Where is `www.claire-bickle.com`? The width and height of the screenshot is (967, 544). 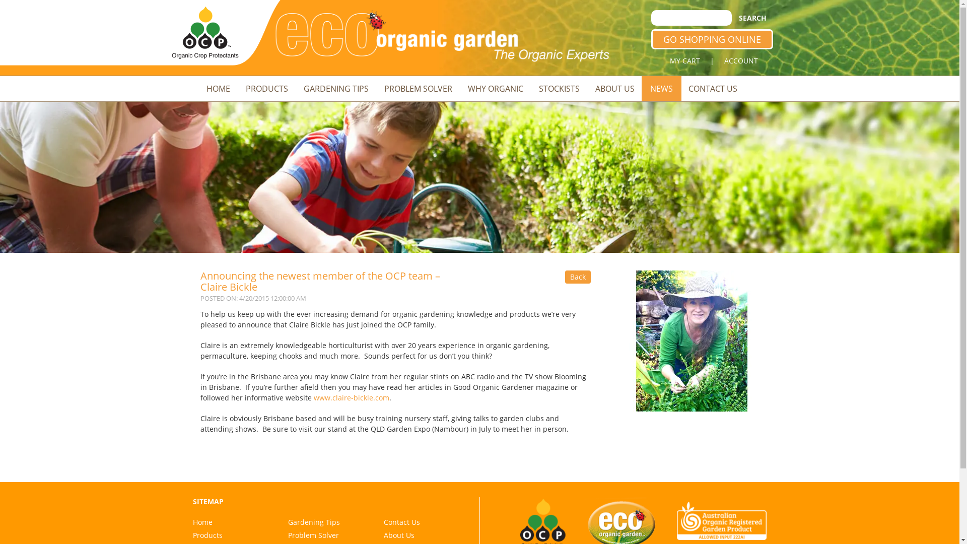 www.claire-bickle.com is located at coordinates (351, 398).